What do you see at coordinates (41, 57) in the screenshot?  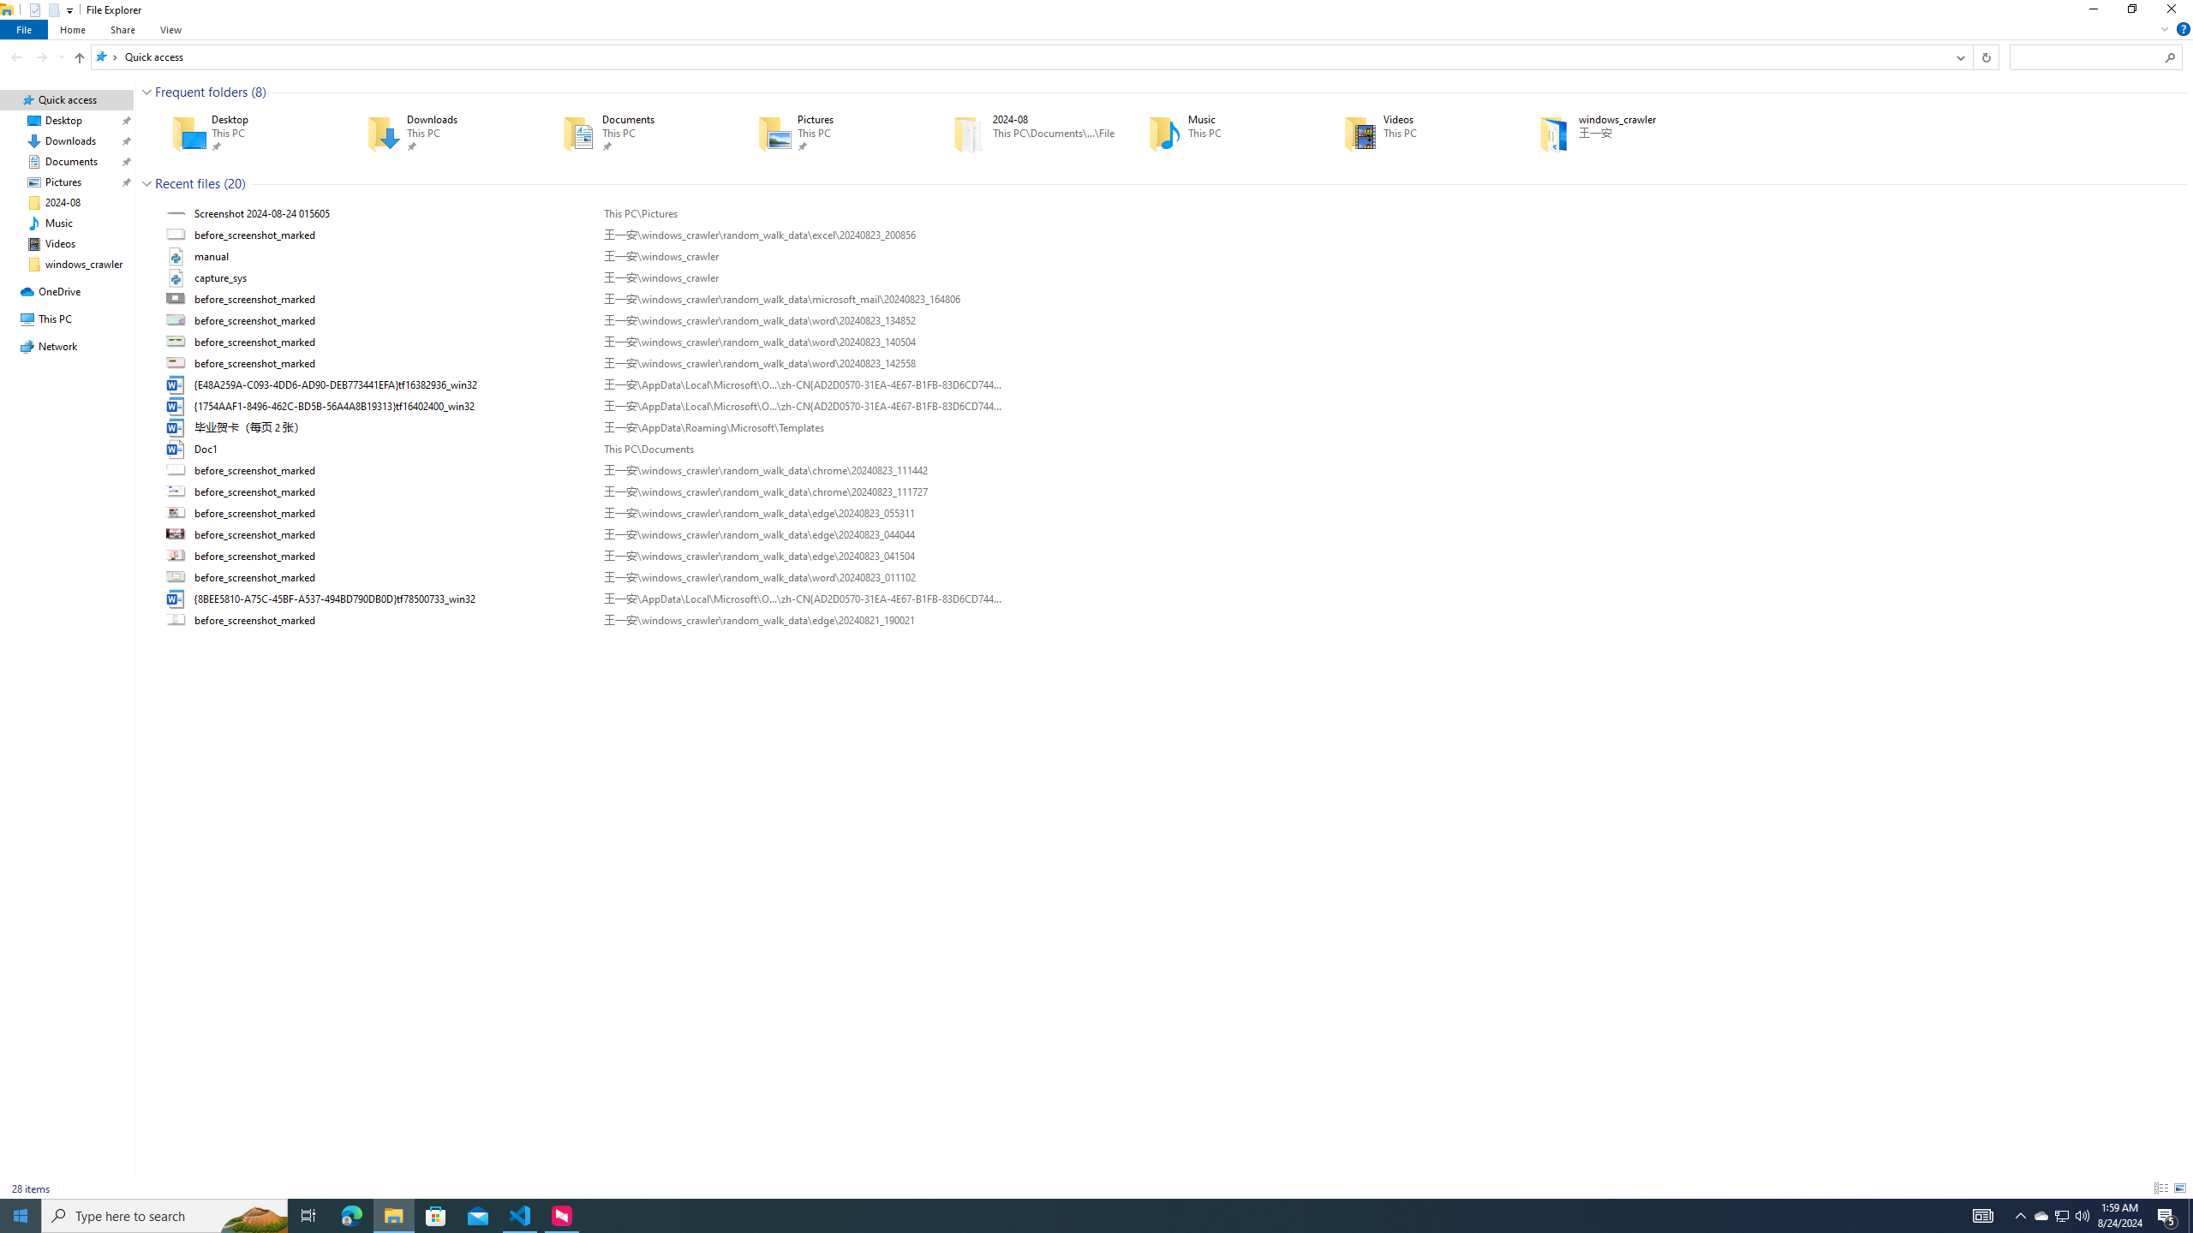 I see `Forward (Alt + Right Arrow)` at bounding box center [41, 57].